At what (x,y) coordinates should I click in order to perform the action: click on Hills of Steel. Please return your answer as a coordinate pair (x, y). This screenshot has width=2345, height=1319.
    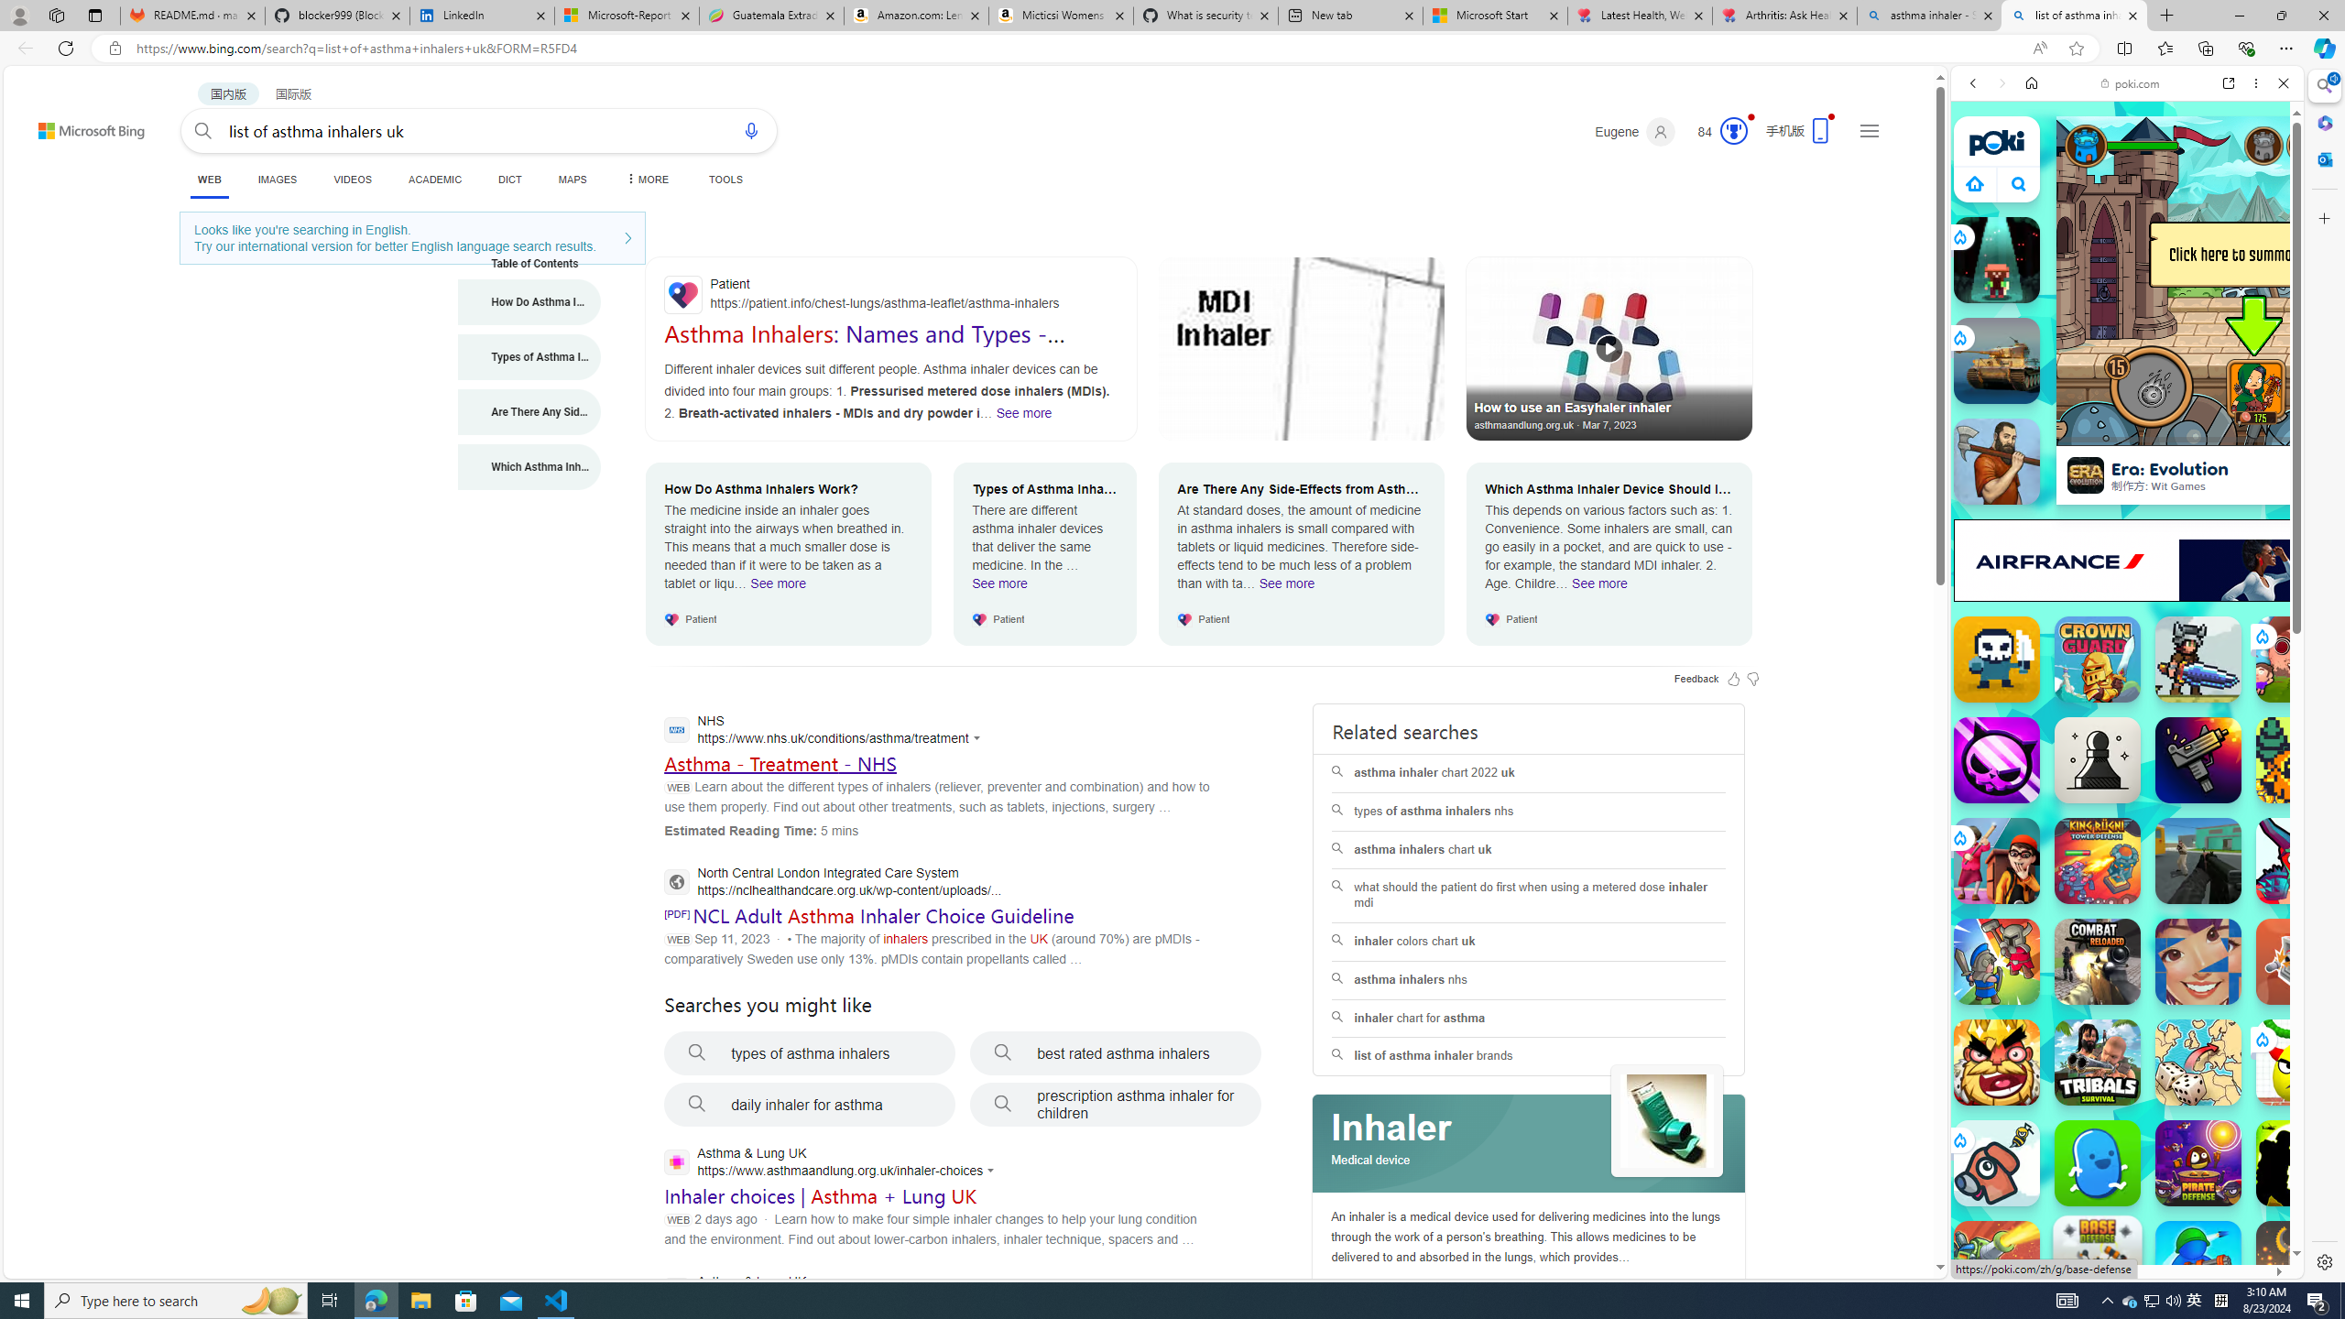
    Looking at the image, I should click on (2035, 934).